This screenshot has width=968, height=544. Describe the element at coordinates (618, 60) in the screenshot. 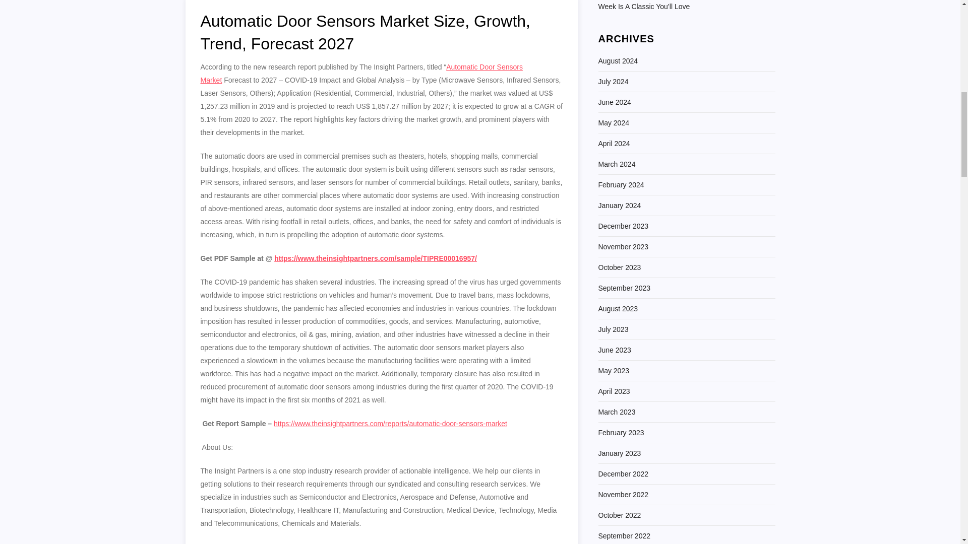

I see `August 2024` at that location.